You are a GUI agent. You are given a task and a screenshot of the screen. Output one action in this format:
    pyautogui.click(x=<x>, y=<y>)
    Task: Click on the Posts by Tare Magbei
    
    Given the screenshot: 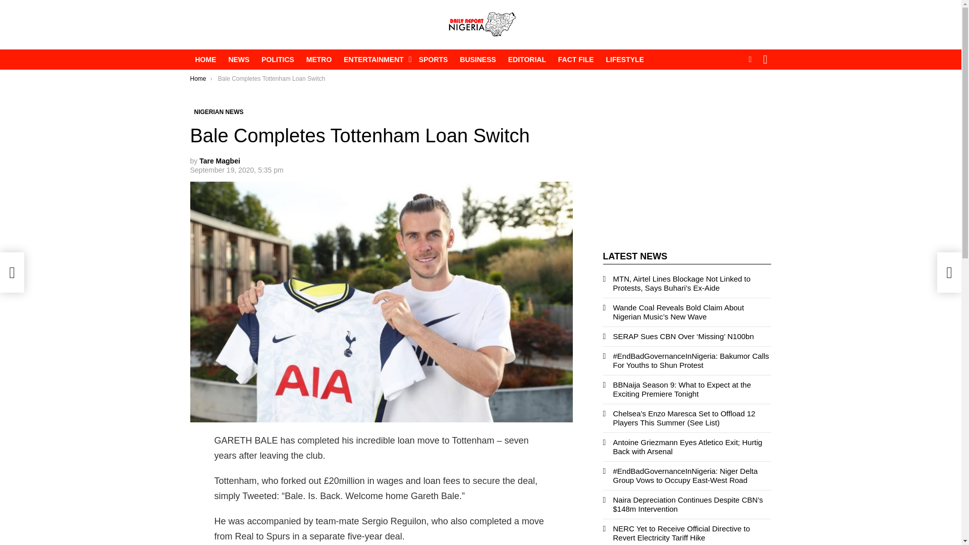 What is the action you would take?
    pyautogui.click(x=220, y=161)
    